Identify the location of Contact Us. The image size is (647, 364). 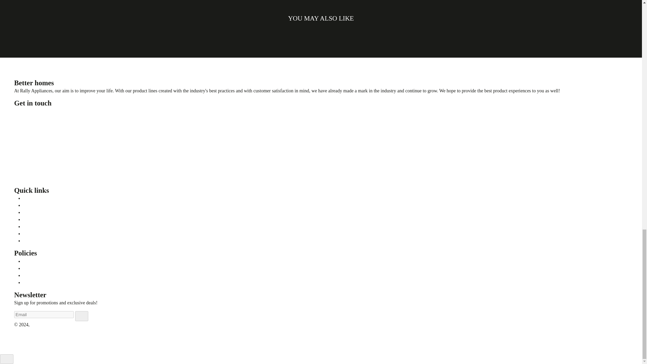
(34, 212).